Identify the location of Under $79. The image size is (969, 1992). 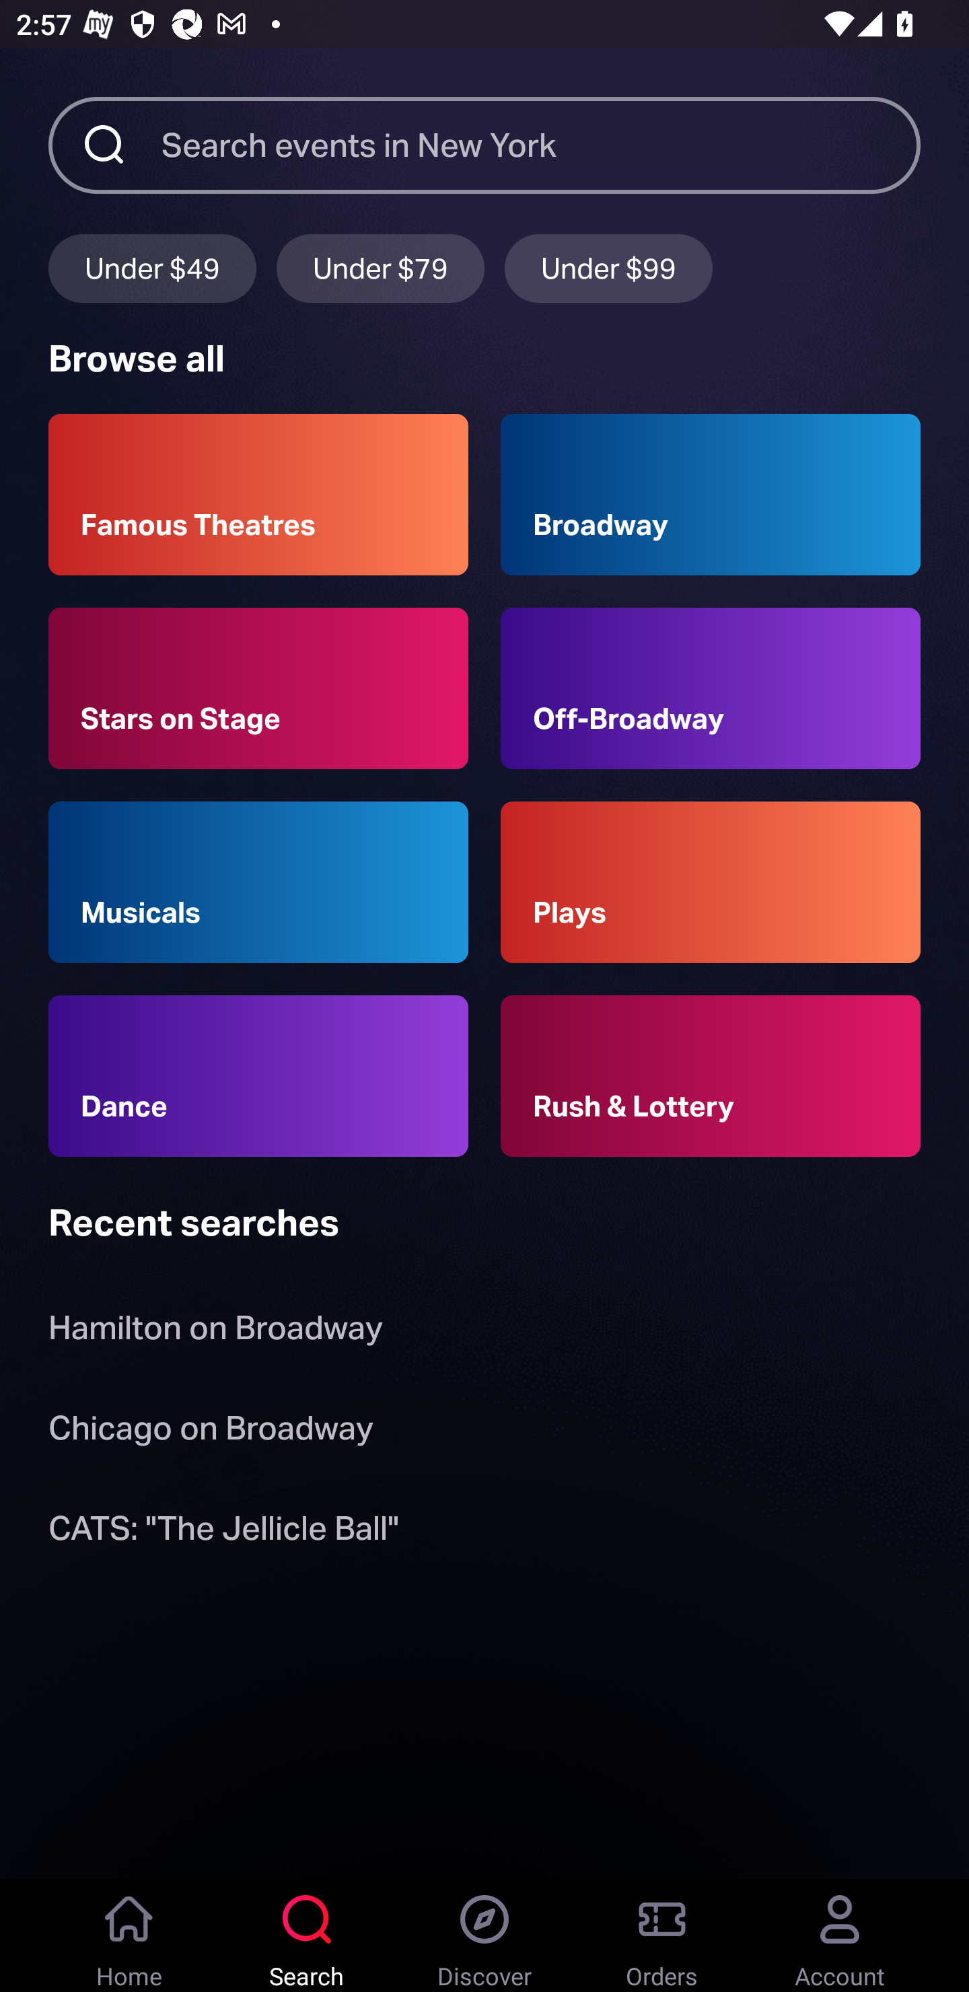
(380, 269).